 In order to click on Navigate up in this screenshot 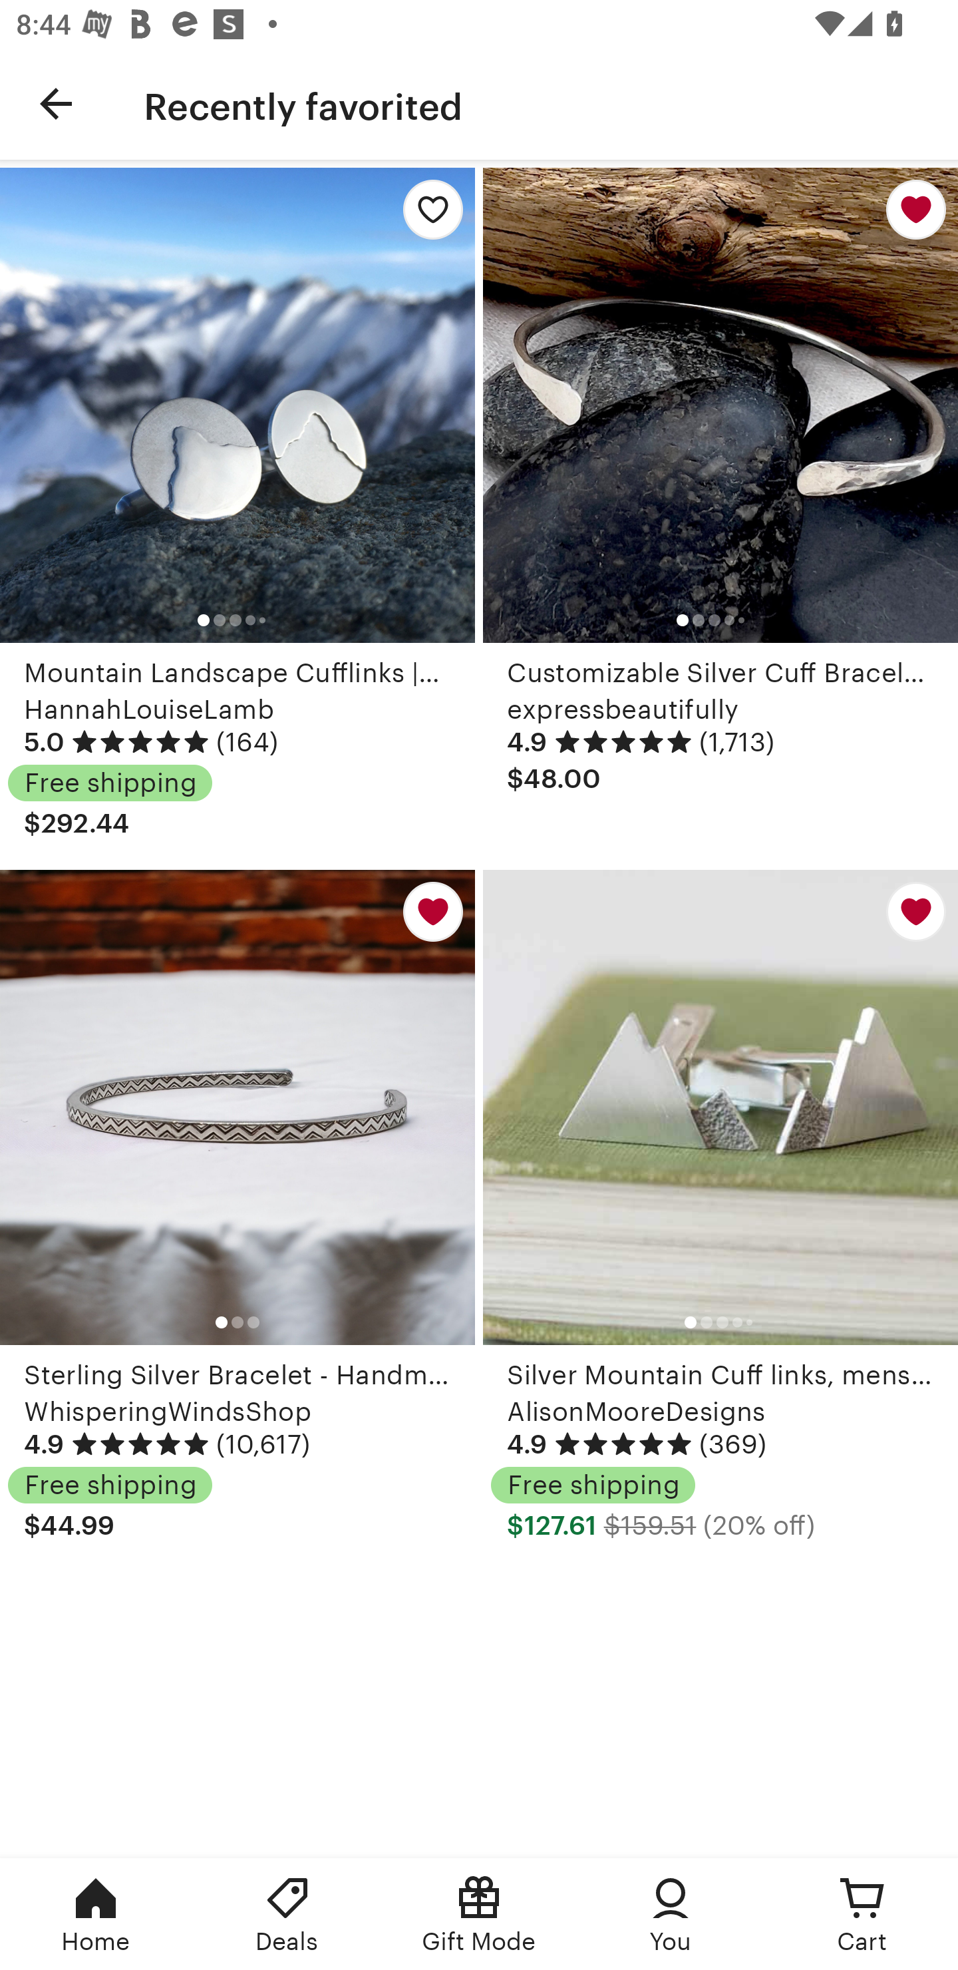, I will do `click(56, 103)`.